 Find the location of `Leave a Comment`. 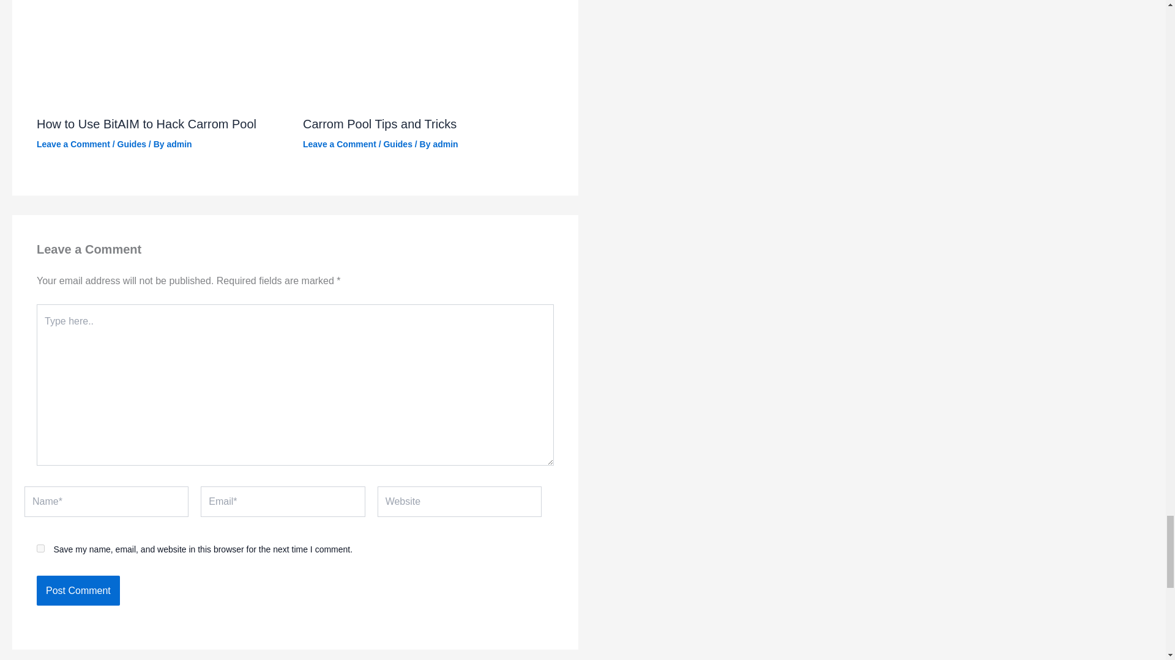

Leave a Comment is located at coordinates (339, 144).